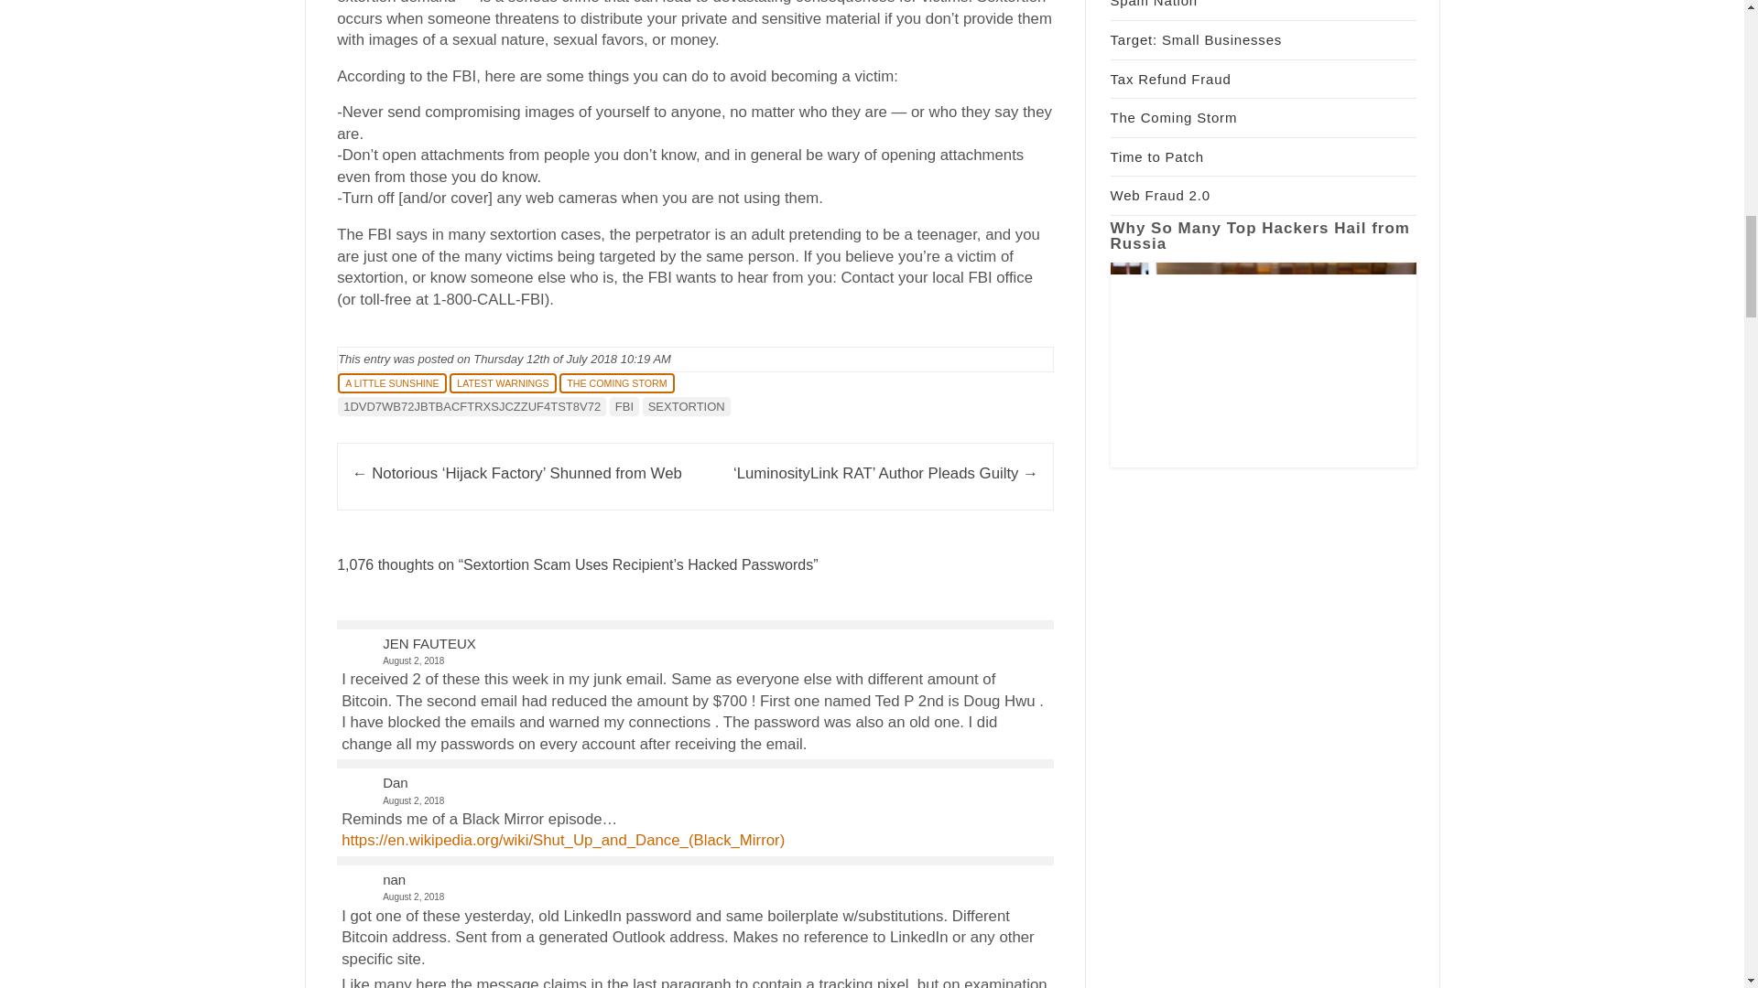  I want to click on THE COMING STORM, so click(615, 382).